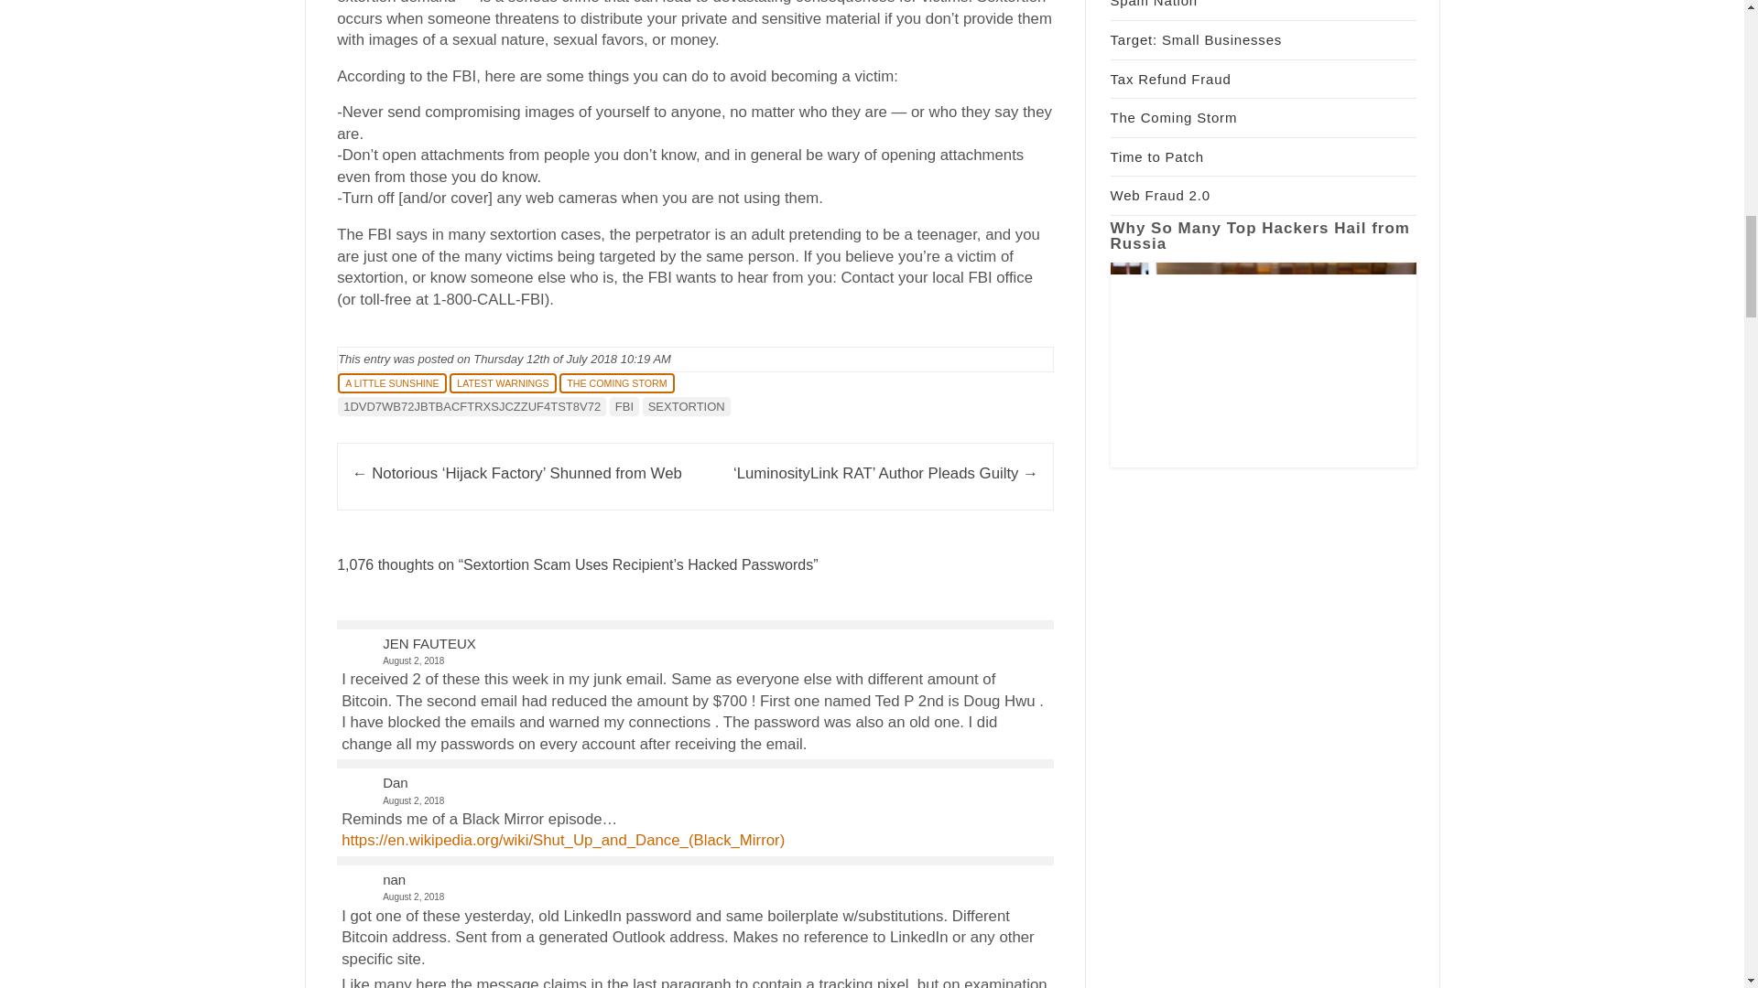  I want to click on THE COMING STORM, so click(615, 382).